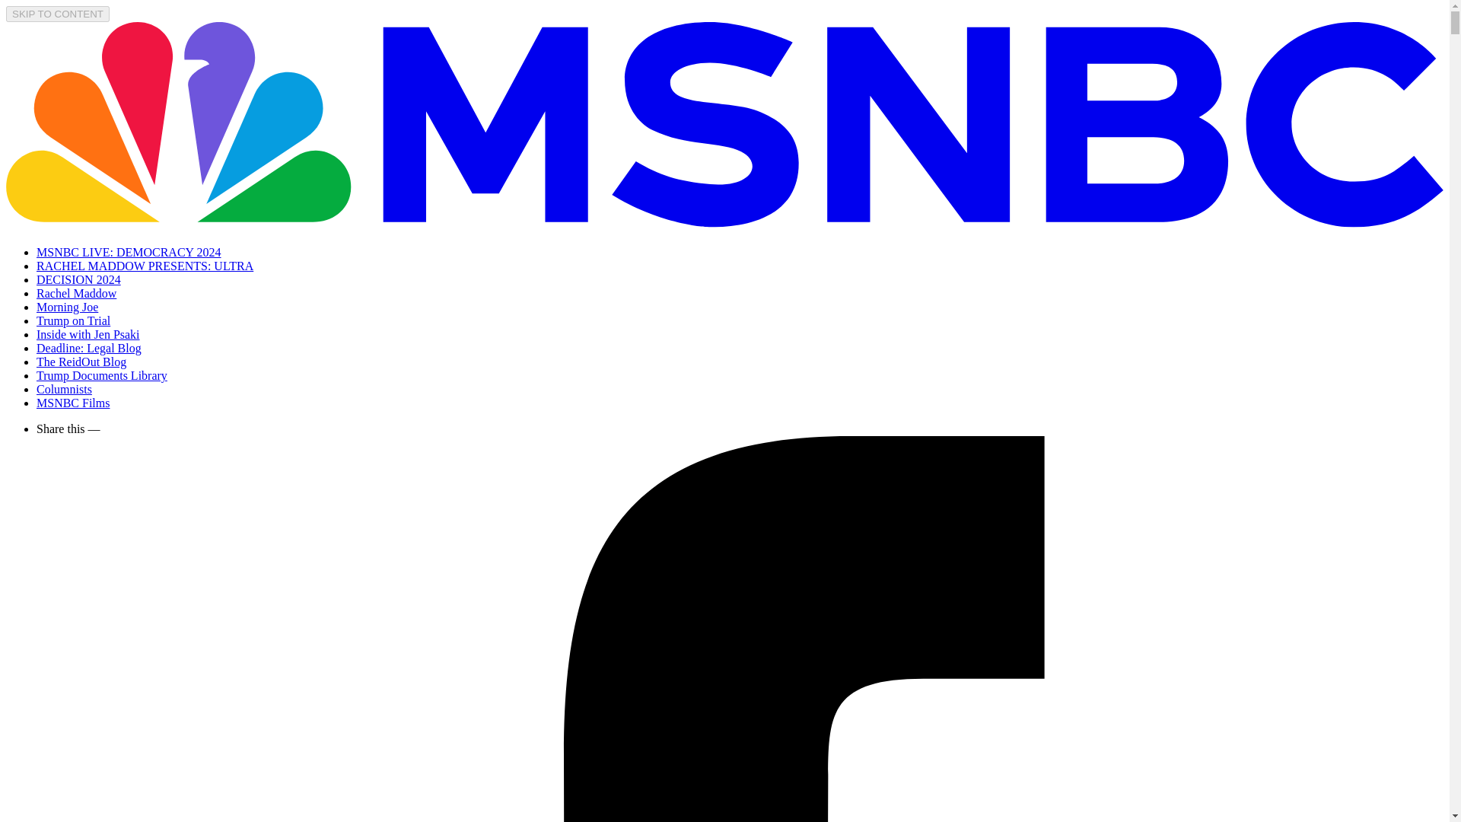  What do you see at coordinates (58, 14) in the screenshot?
I see `SKIP TO CONTENT` at bounding box center [58, 14].